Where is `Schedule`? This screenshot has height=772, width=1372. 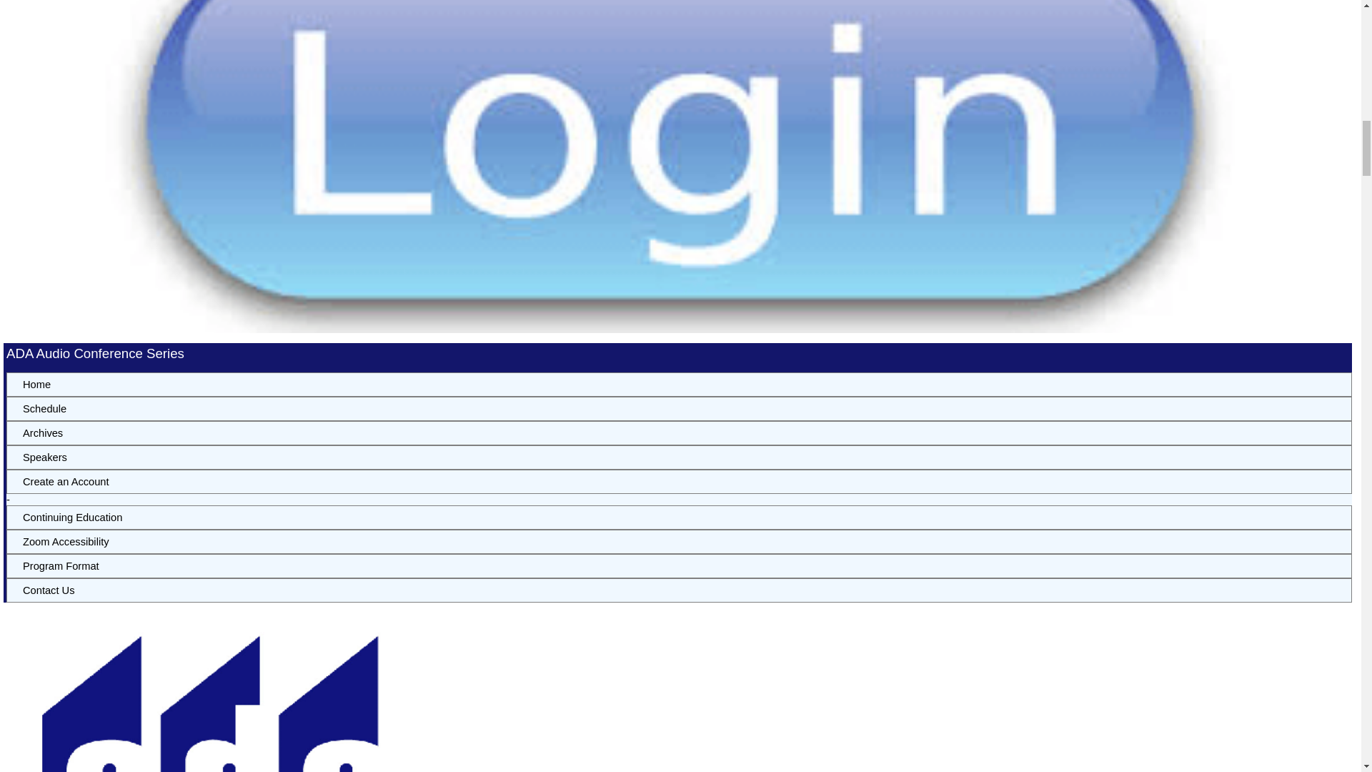 Schedule is located at coordinates (679, 409).